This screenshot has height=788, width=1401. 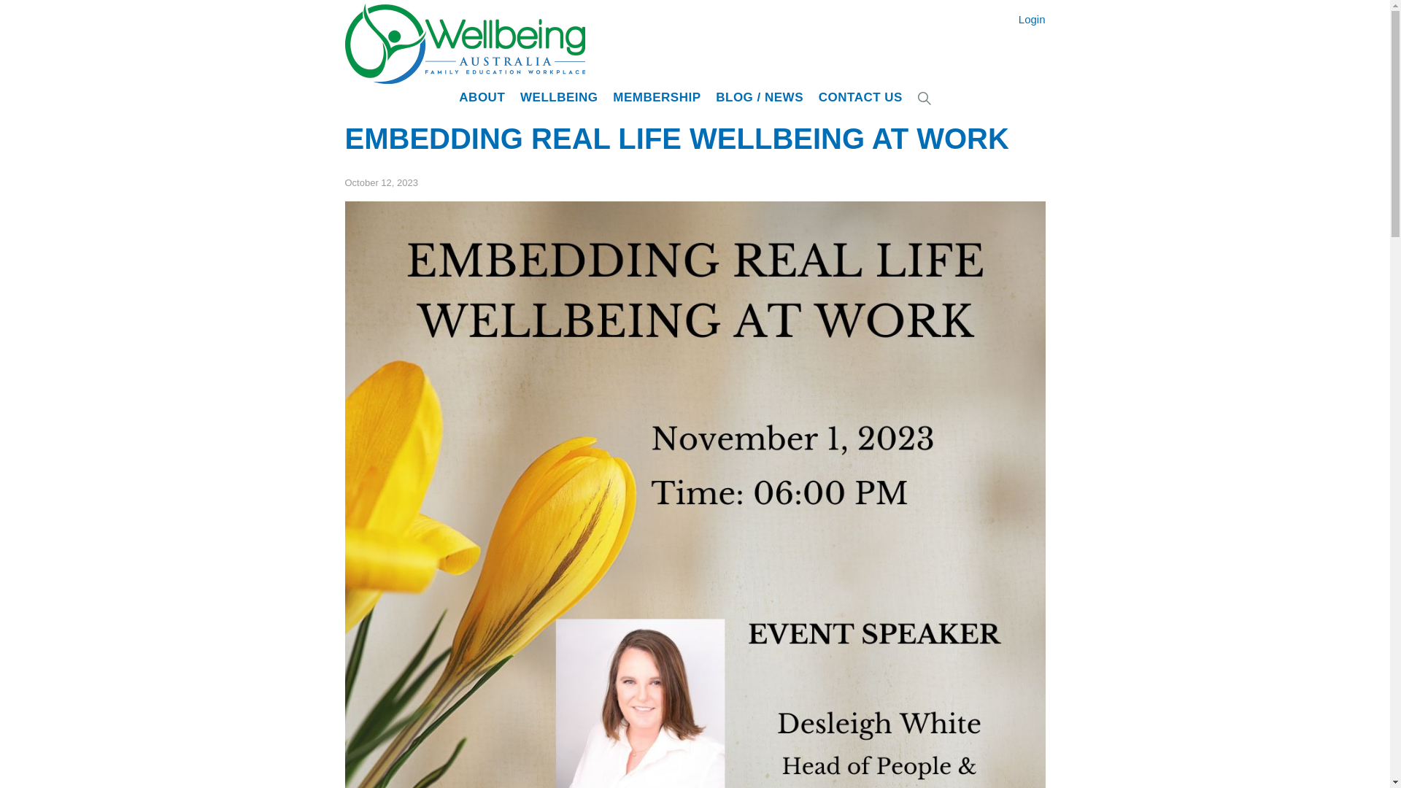 I want to click on WELLBEING, so click(x=559, y=97).